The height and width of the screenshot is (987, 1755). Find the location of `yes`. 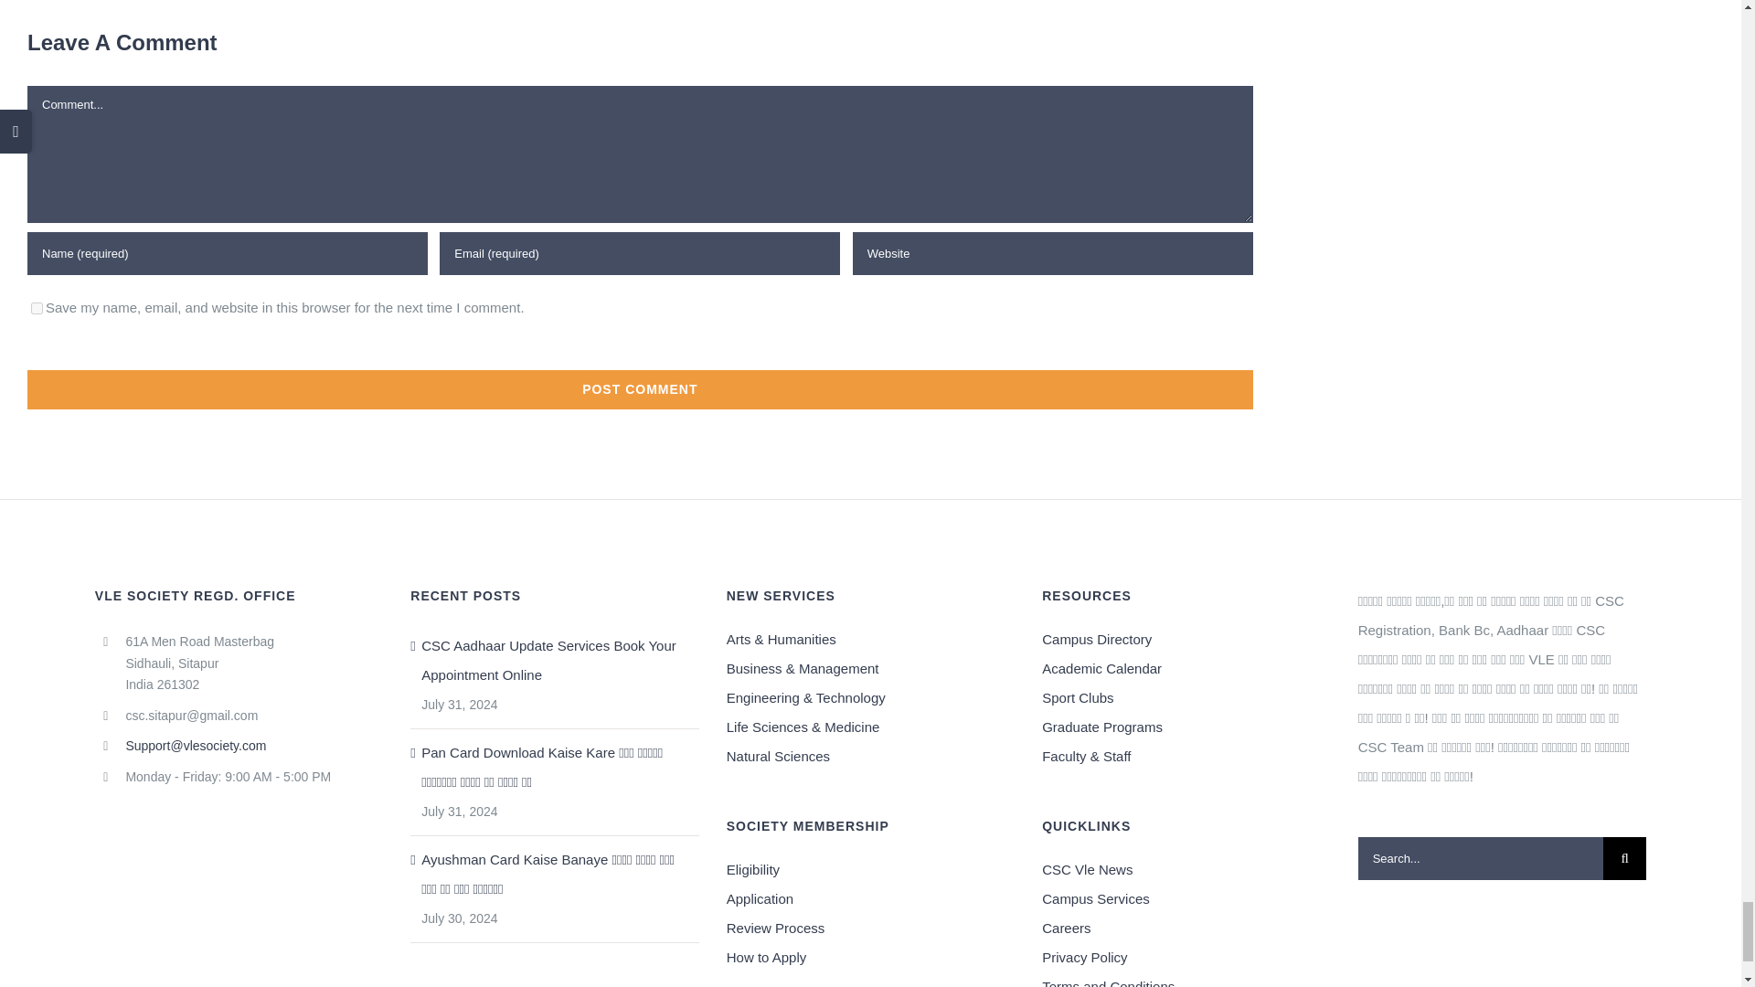

yes is located at coordinates (37, 308).